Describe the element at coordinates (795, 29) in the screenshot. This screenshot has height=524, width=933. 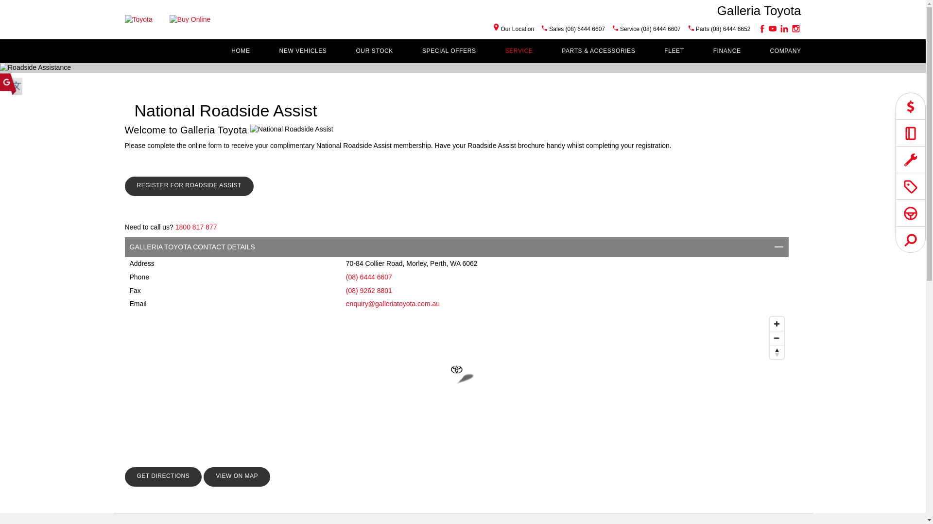
I see `Instagram` at that location.